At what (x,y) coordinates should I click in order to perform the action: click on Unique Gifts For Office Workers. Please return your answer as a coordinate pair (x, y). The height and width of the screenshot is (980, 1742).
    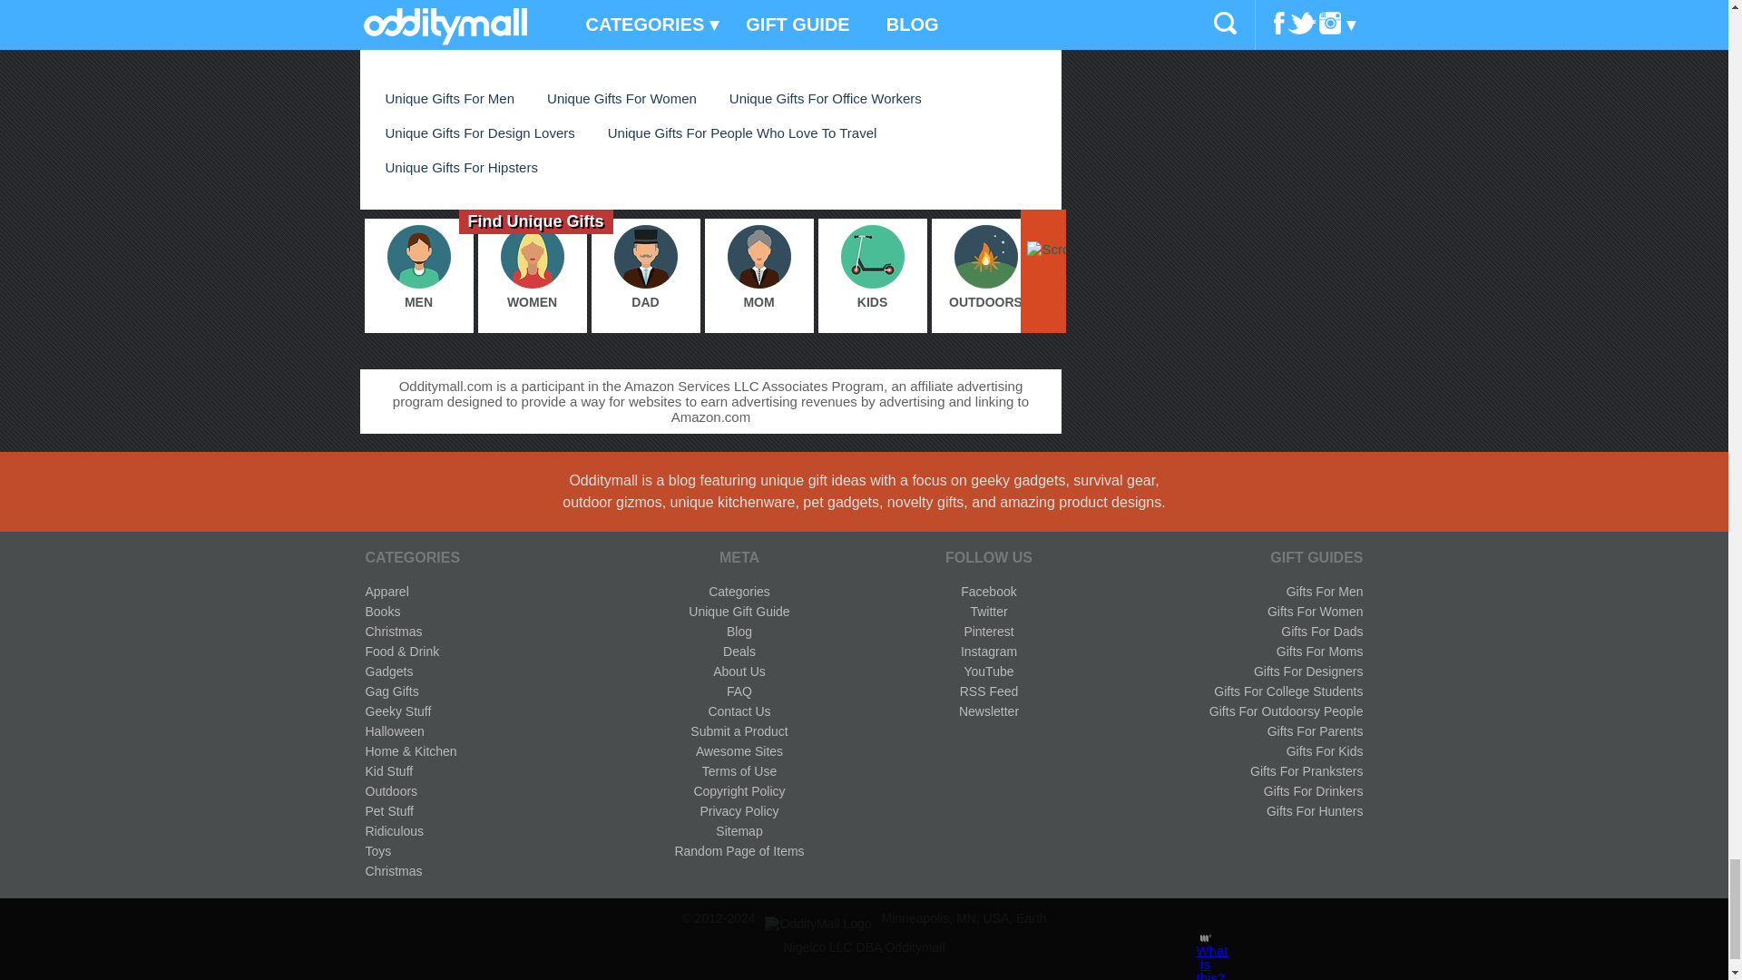
    Looking at the image, I should click on (826, 98).